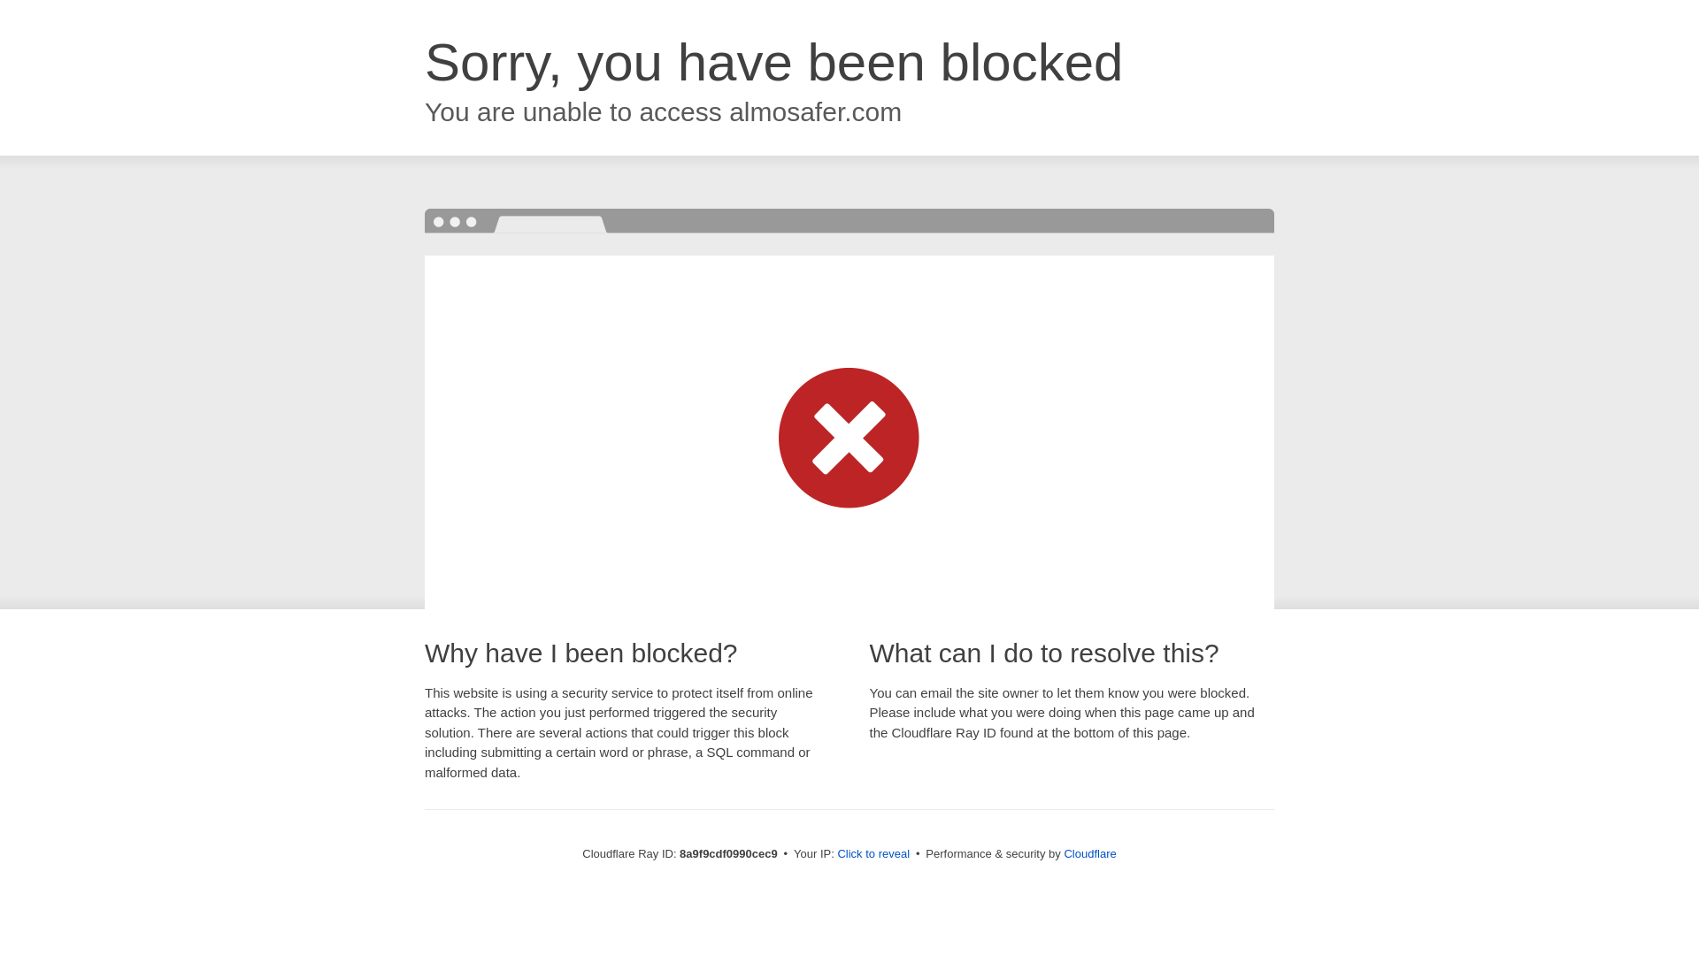  What do you see at coordinates (873, 854) in the screenshot?
I see `Click to reveal` at bounding box center [873, 854].